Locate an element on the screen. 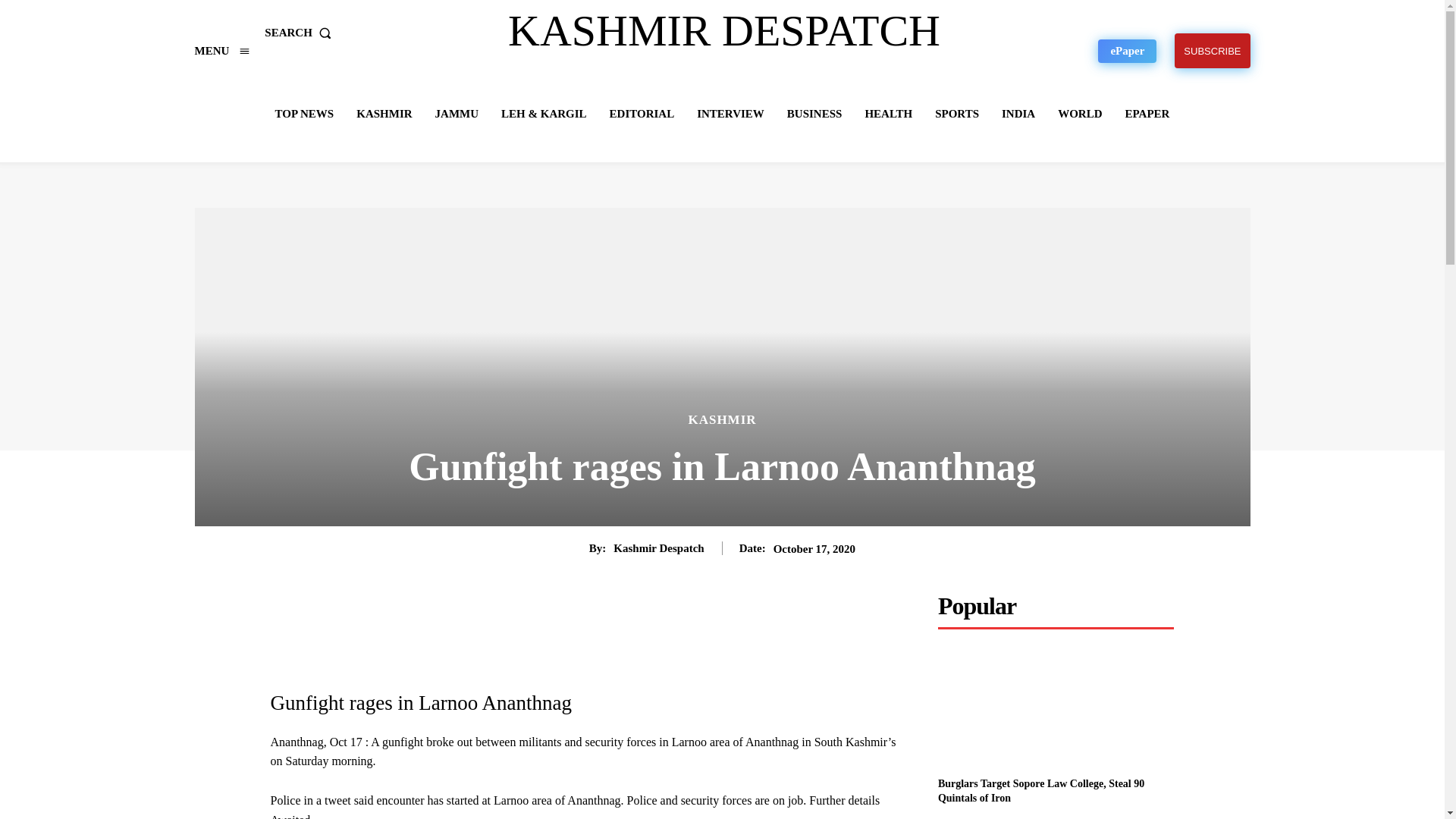  KASHMIR is located at coordinates (384, 114).